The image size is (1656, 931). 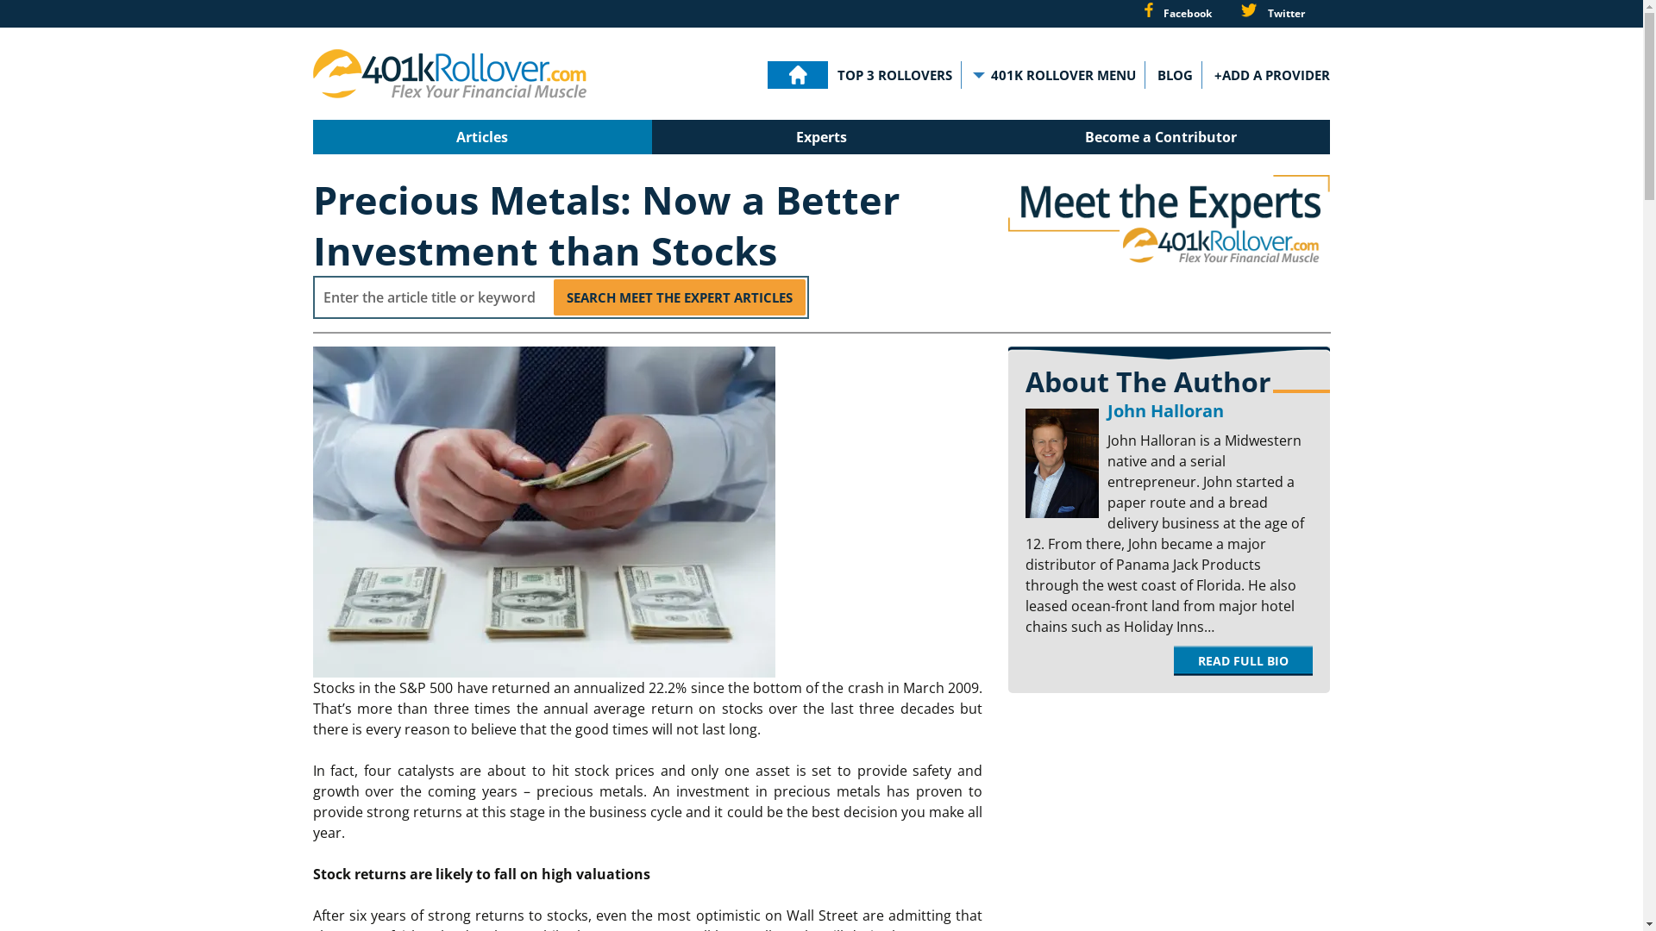 What do you see at coordinates (448, 72) in the screenshot?
I see `401kRollover` at bounding box center [448, 72].